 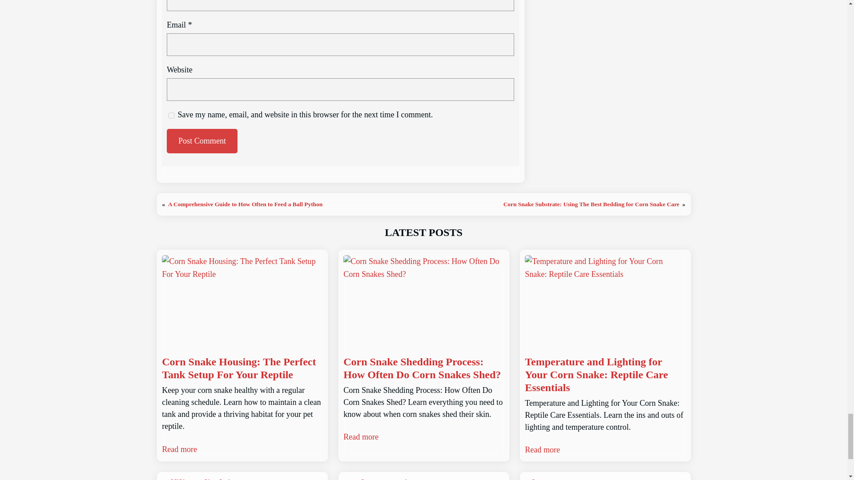 What do you see at coordinates (180, 449) in the screenshot?
I see `Read more` at bounding box center [180, 449].